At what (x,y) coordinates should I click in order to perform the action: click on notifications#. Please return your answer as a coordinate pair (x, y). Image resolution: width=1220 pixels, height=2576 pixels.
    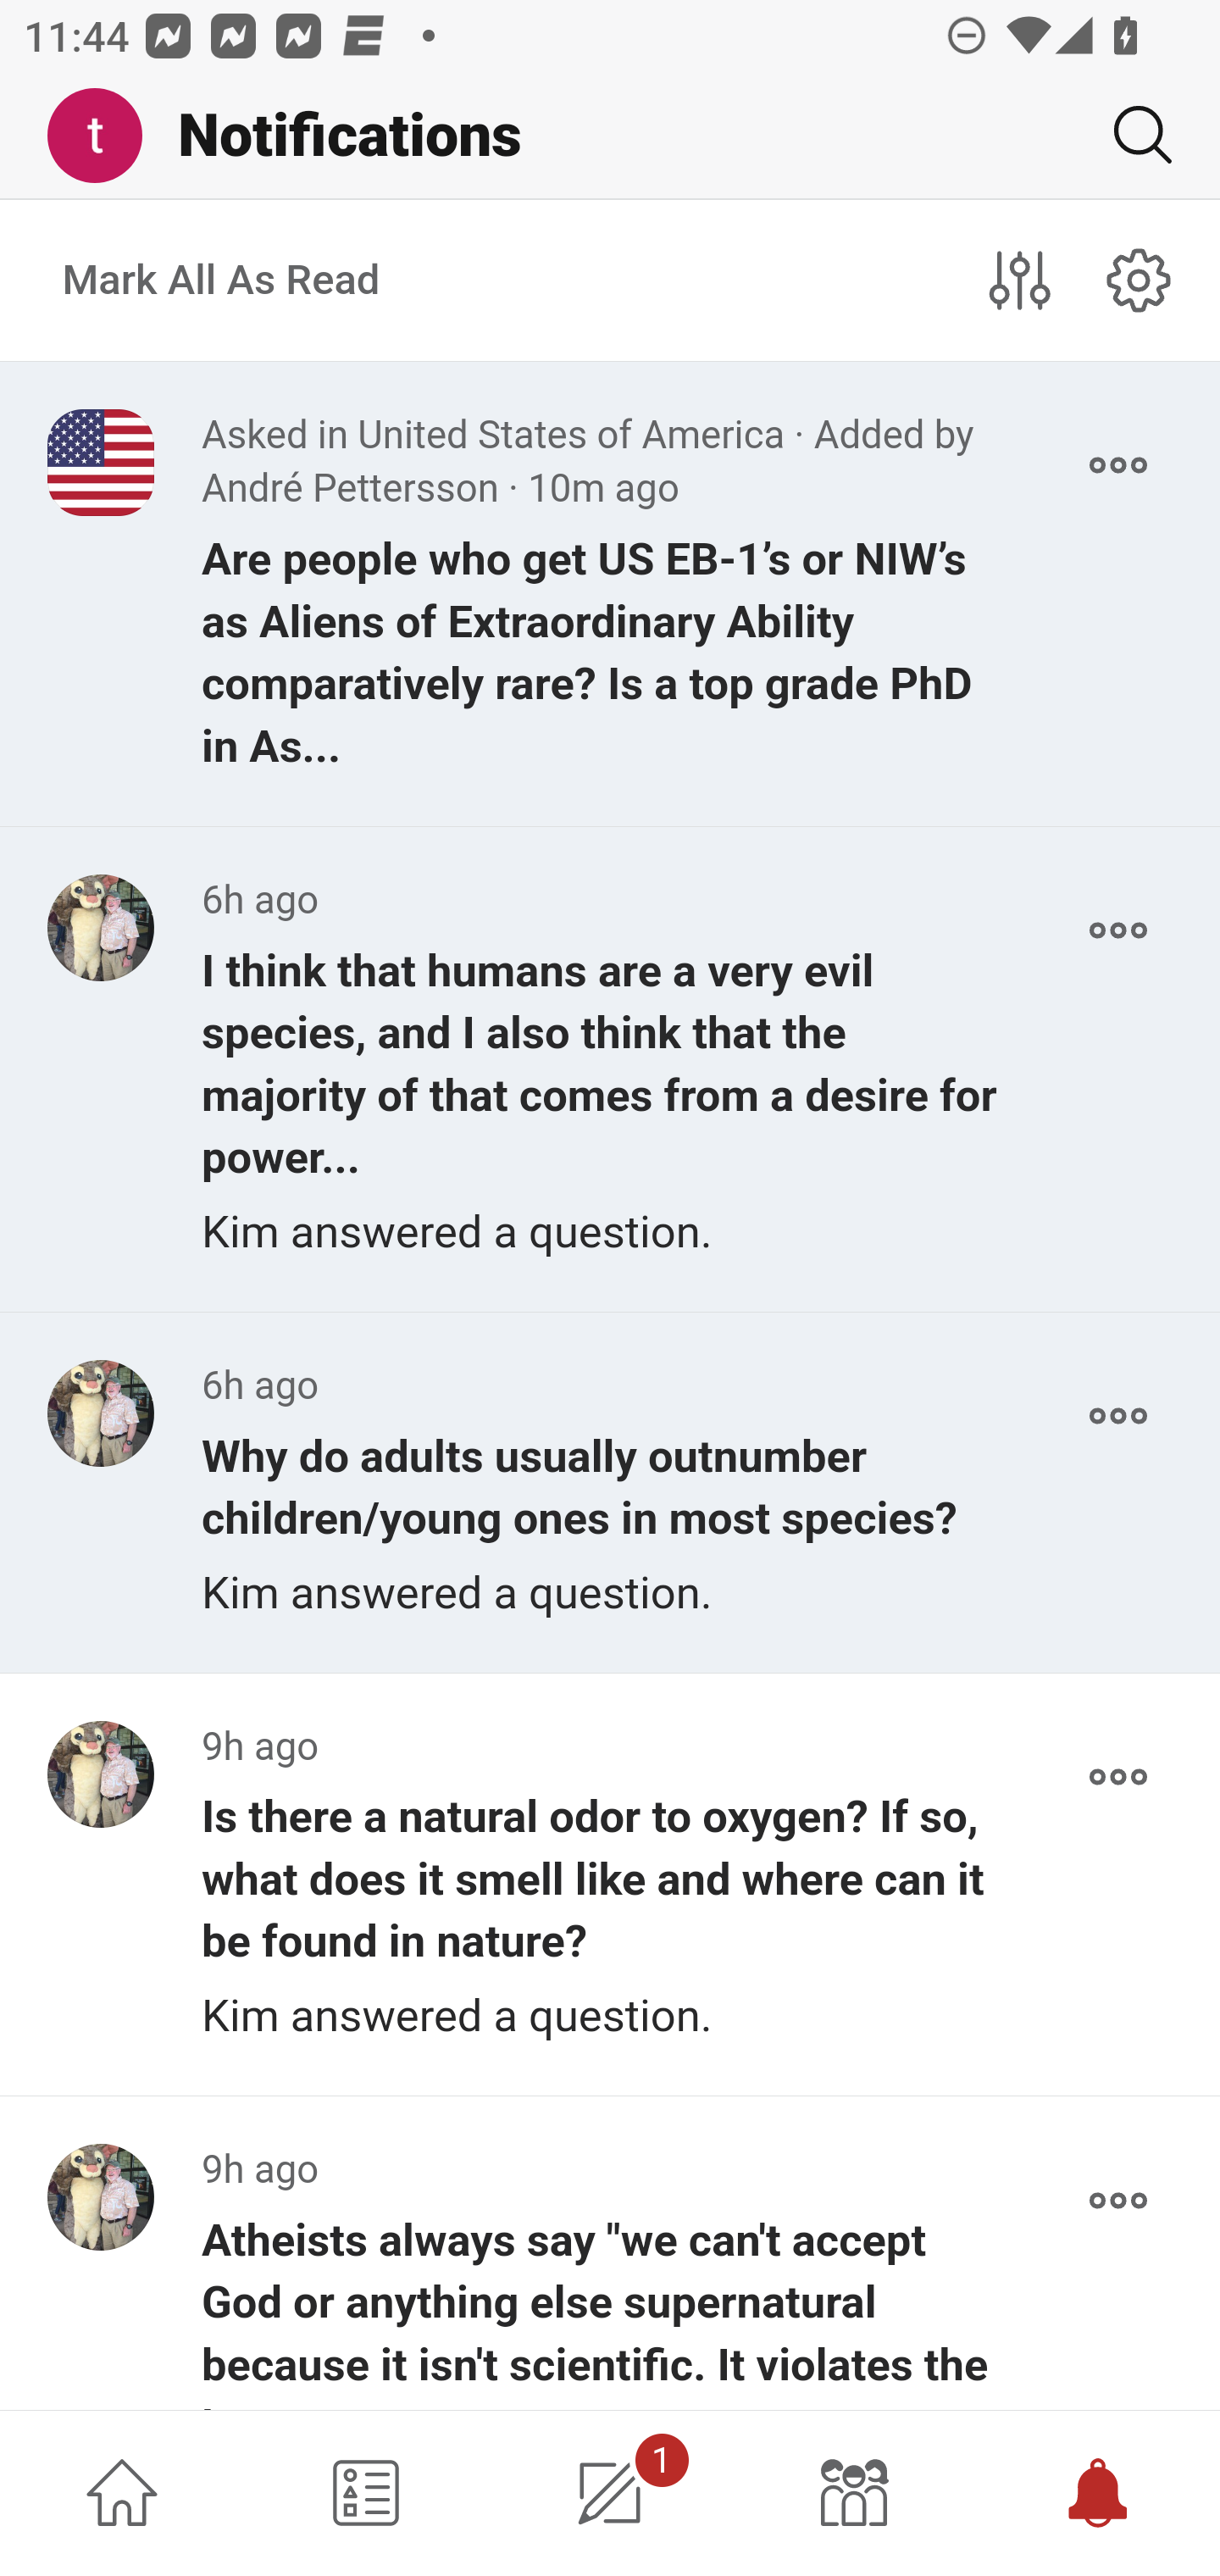
    Looking at the image, I should click on (1140, 280).